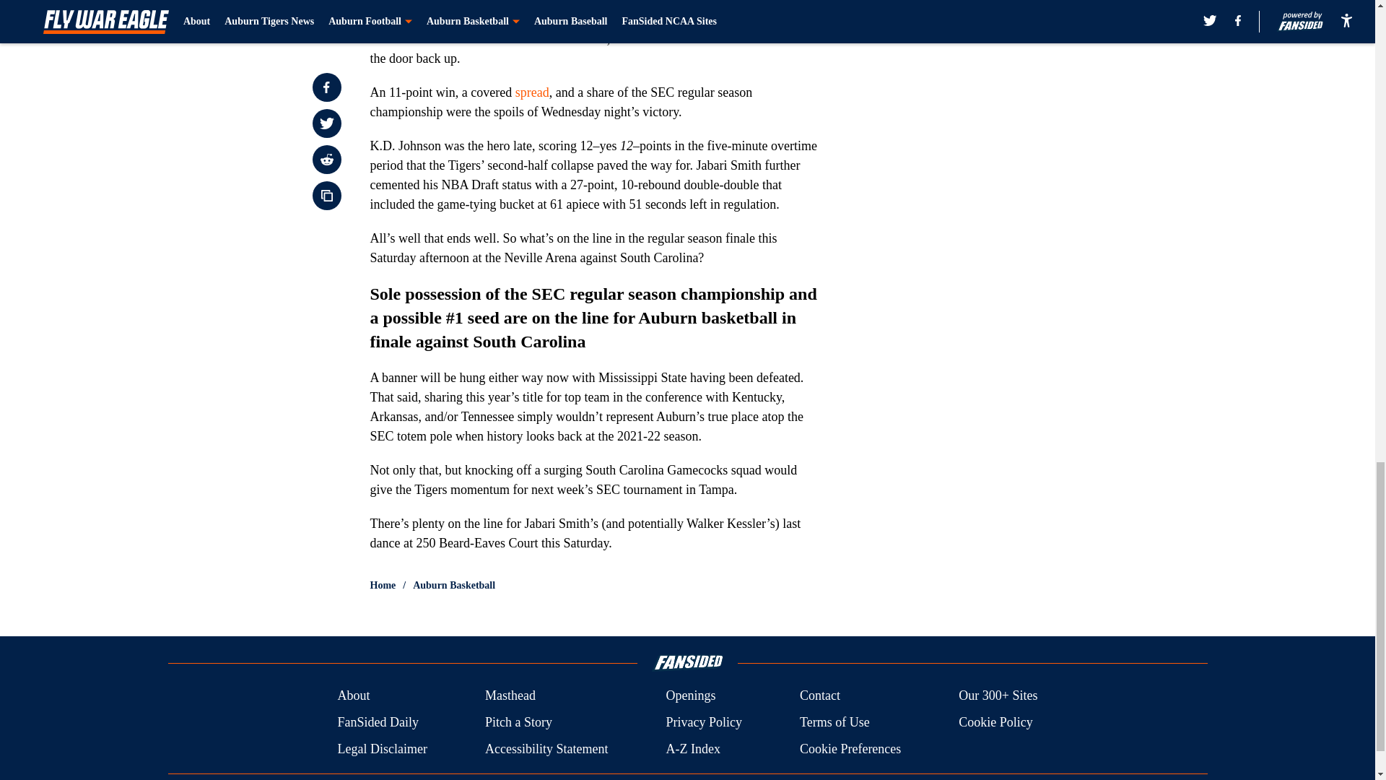 This screenshot has width=1386, height=780. I want to click on Contact, so click(819, 696).